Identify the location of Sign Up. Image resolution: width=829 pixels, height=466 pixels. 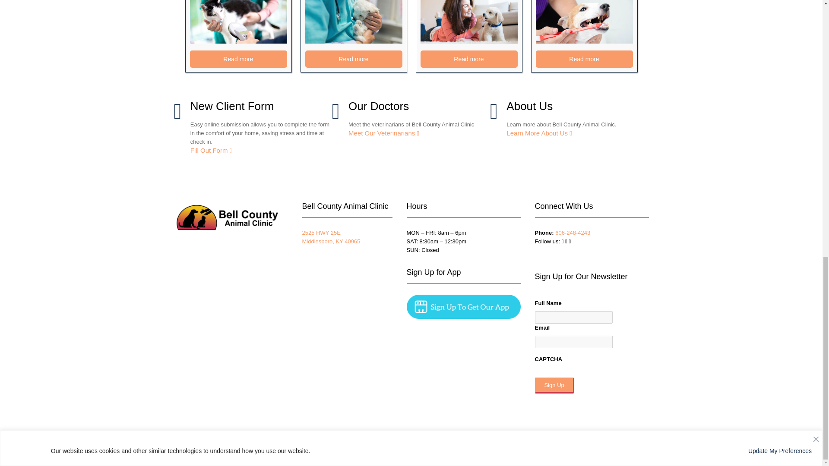
(554, 385).